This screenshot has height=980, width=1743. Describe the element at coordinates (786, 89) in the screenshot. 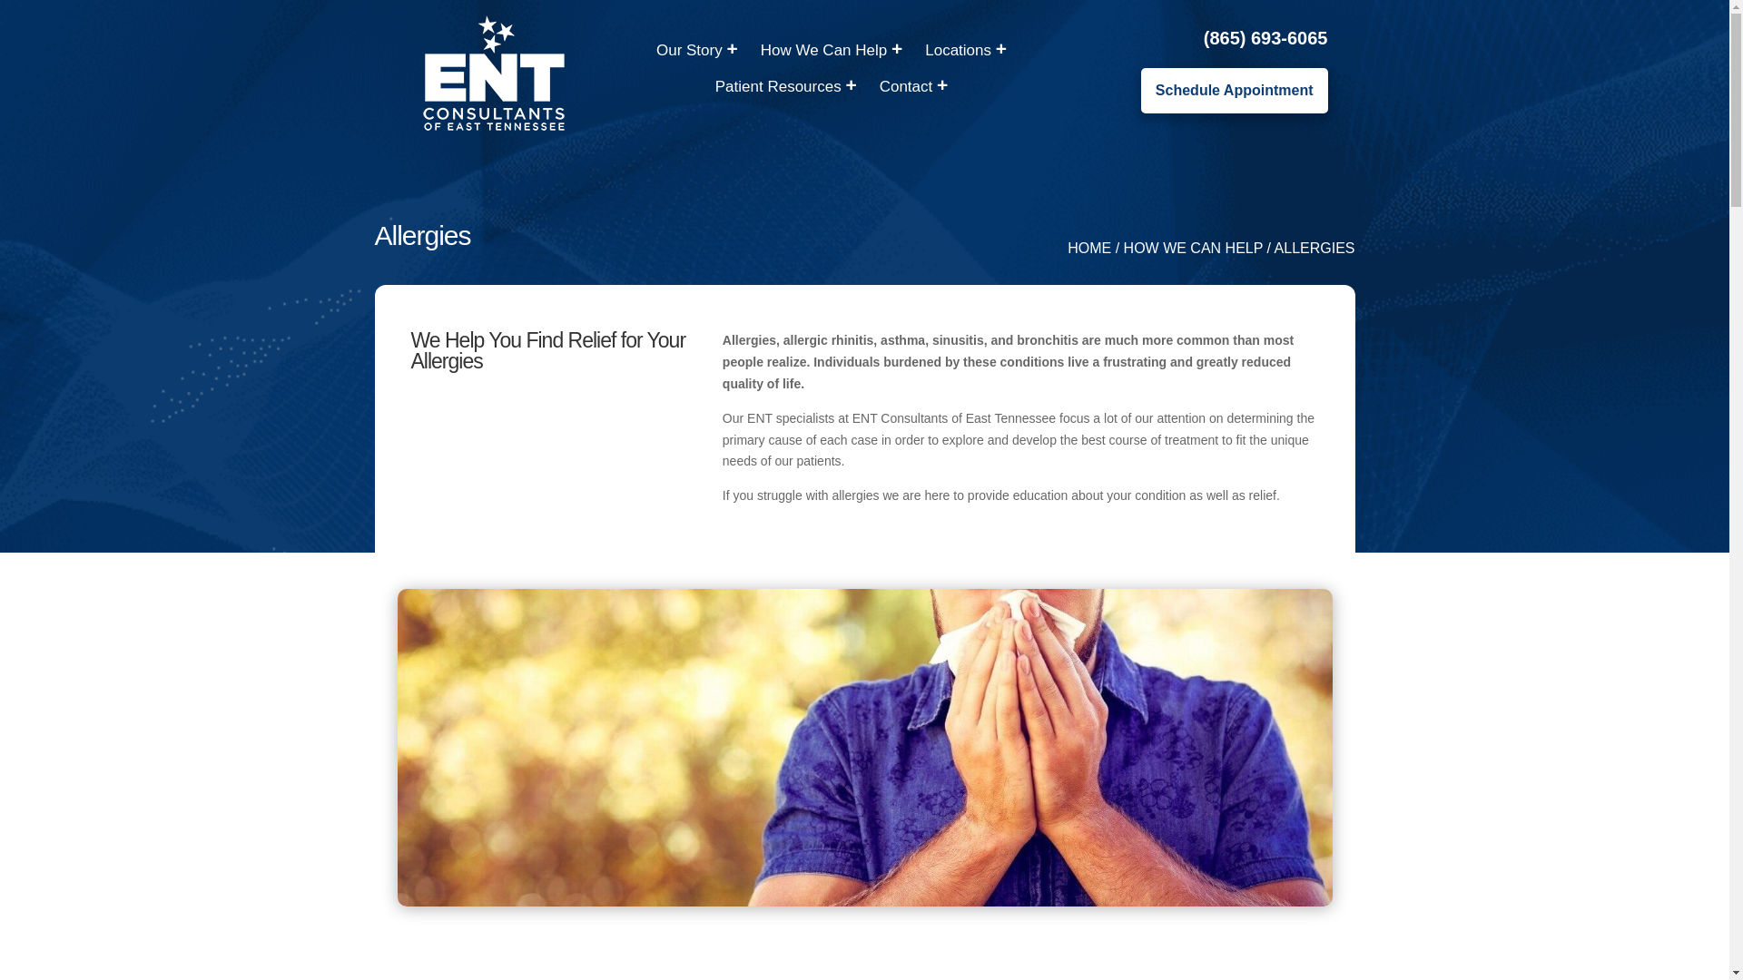

I see `Patient Resources` at that location.